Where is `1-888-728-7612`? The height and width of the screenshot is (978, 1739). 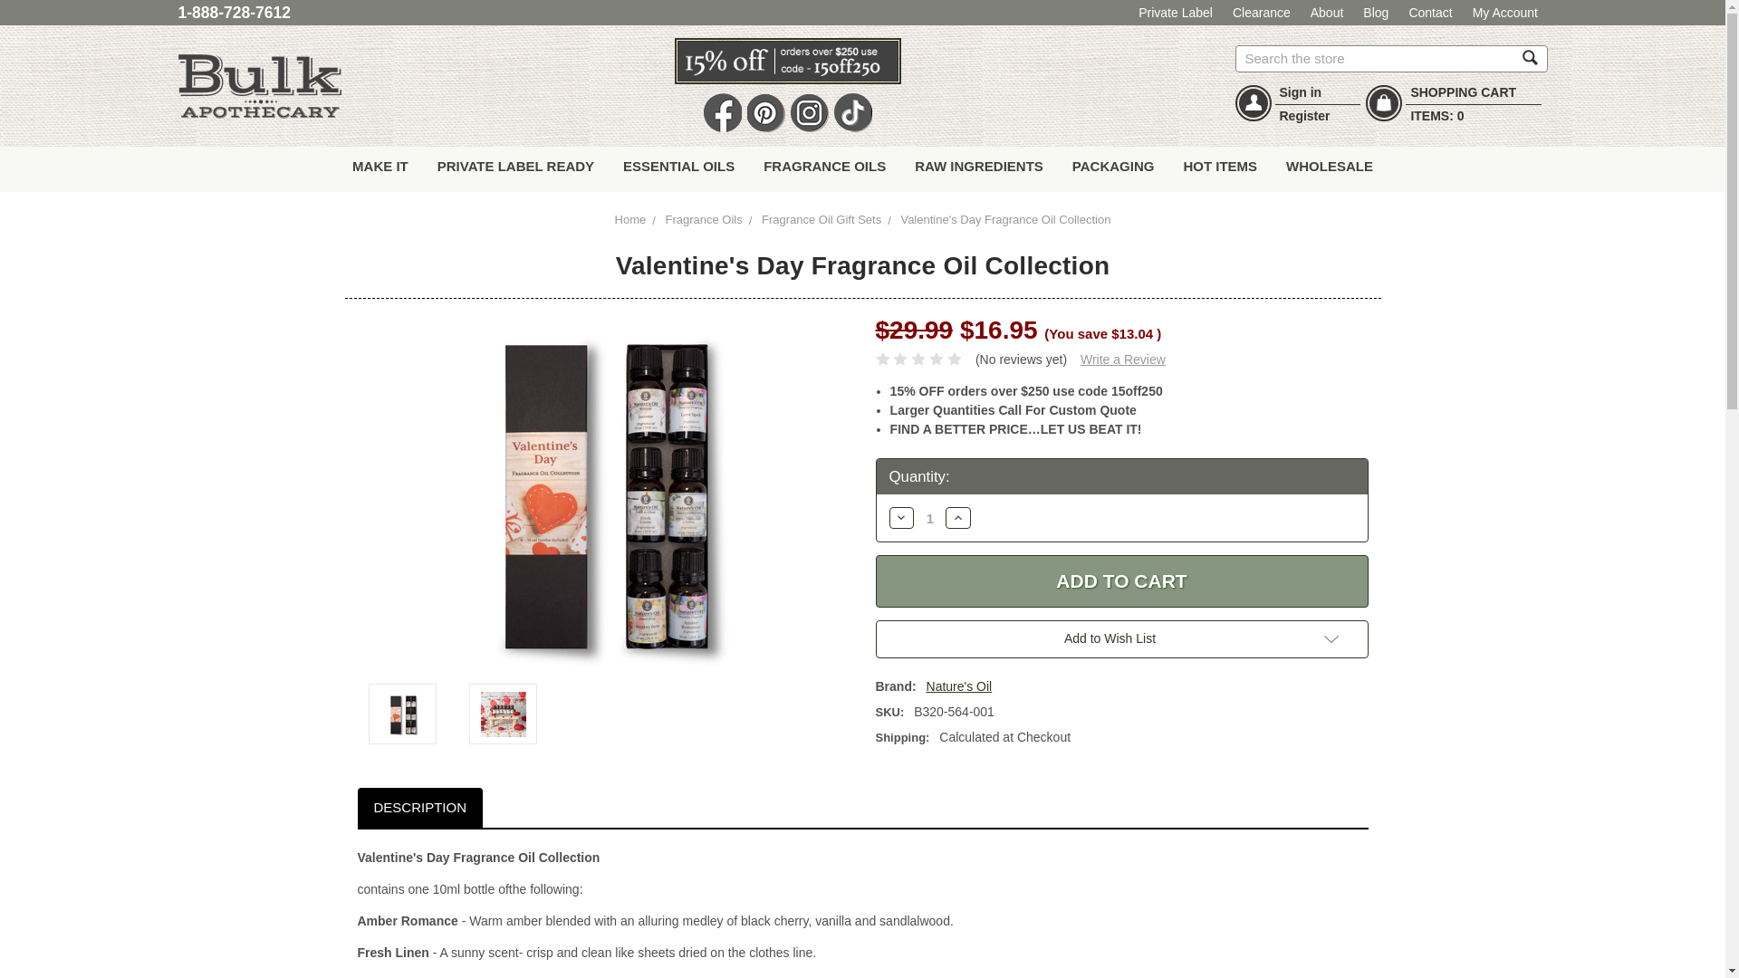
1-888-728-7612 is located at coordinates (234, 13).